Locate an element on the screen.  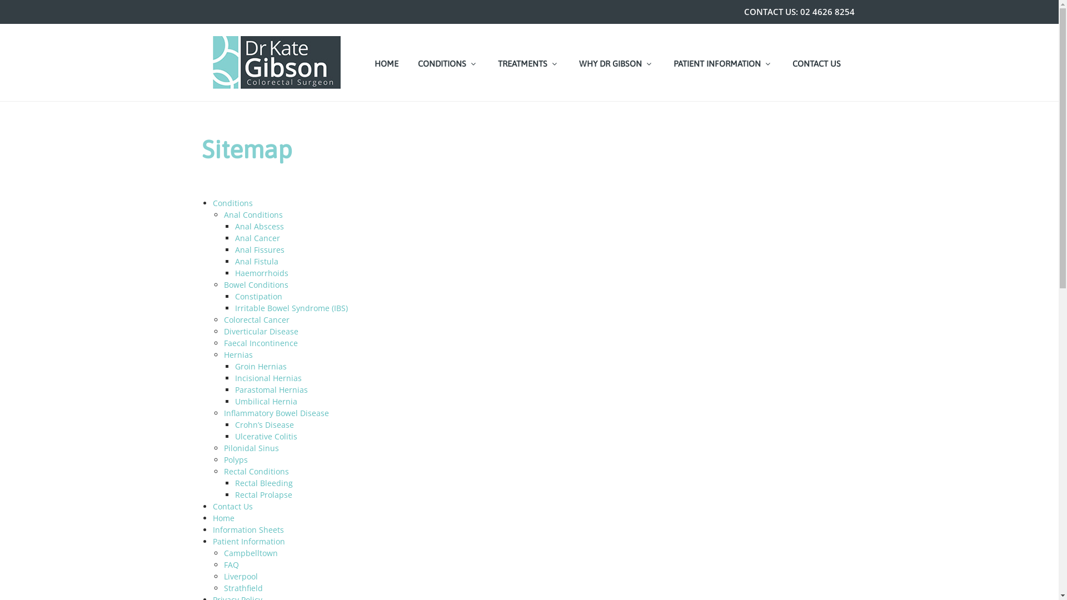
Strathfield is located at coordinates (243, 588).